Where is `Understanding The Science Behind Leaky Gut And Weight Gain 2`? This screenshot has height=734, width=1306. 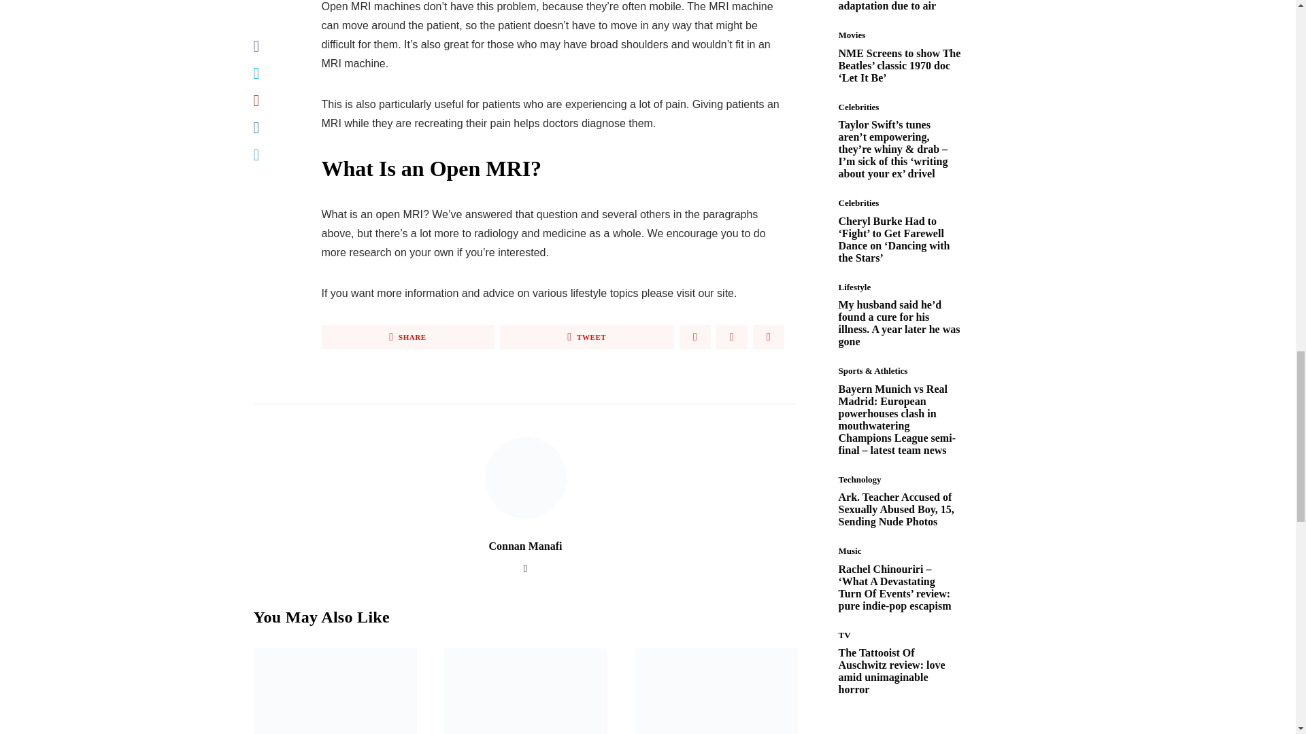
Understanding The Science Behind Leaky Gut And Weight Gain 2 is located at coordinates (335, 691).